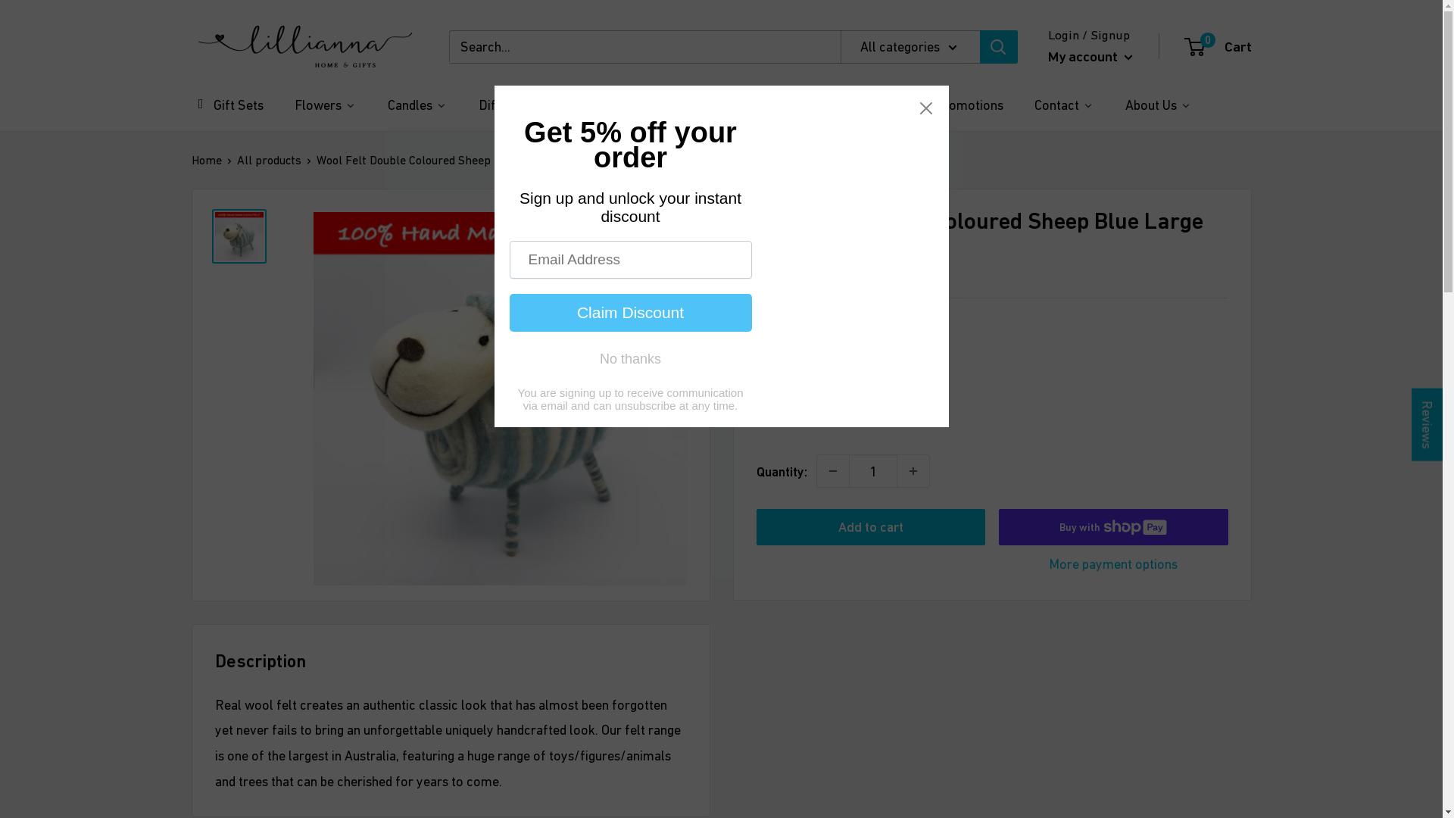  What do you see at coordinates (304, 47) in the screenshot?
I see `Lillianna Gifts` at bounding box center [304, 47].